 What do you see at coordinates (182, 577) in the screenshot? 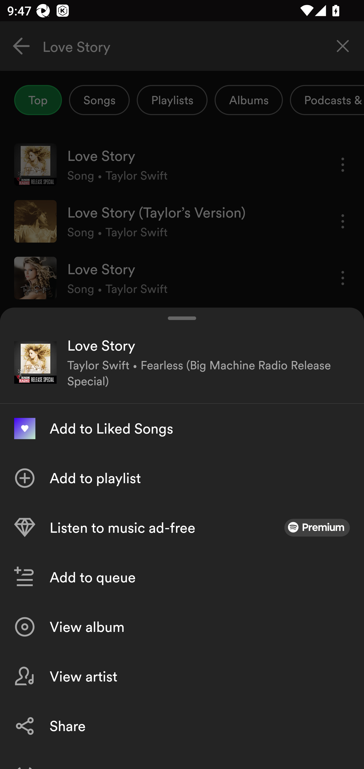
I see `Add to queue` at bounding box center [182, 577].